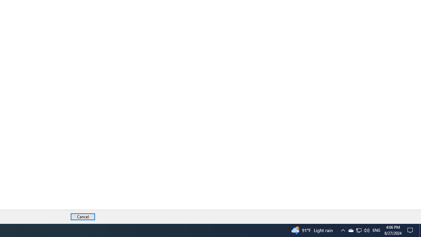 Image resolution: width=421 pixels, height=237 pixels. Describe the element at coordinates (83, 217) in the screenshot. I see `Cancel` at that location.